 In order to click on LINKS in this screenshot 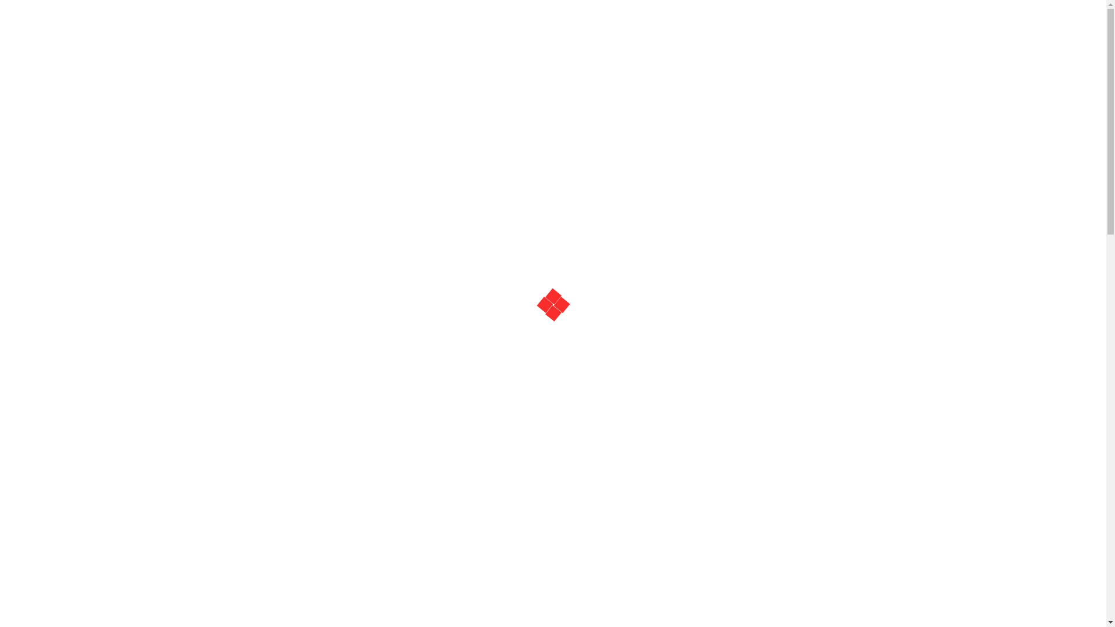, I will do `click(583, 93)`.